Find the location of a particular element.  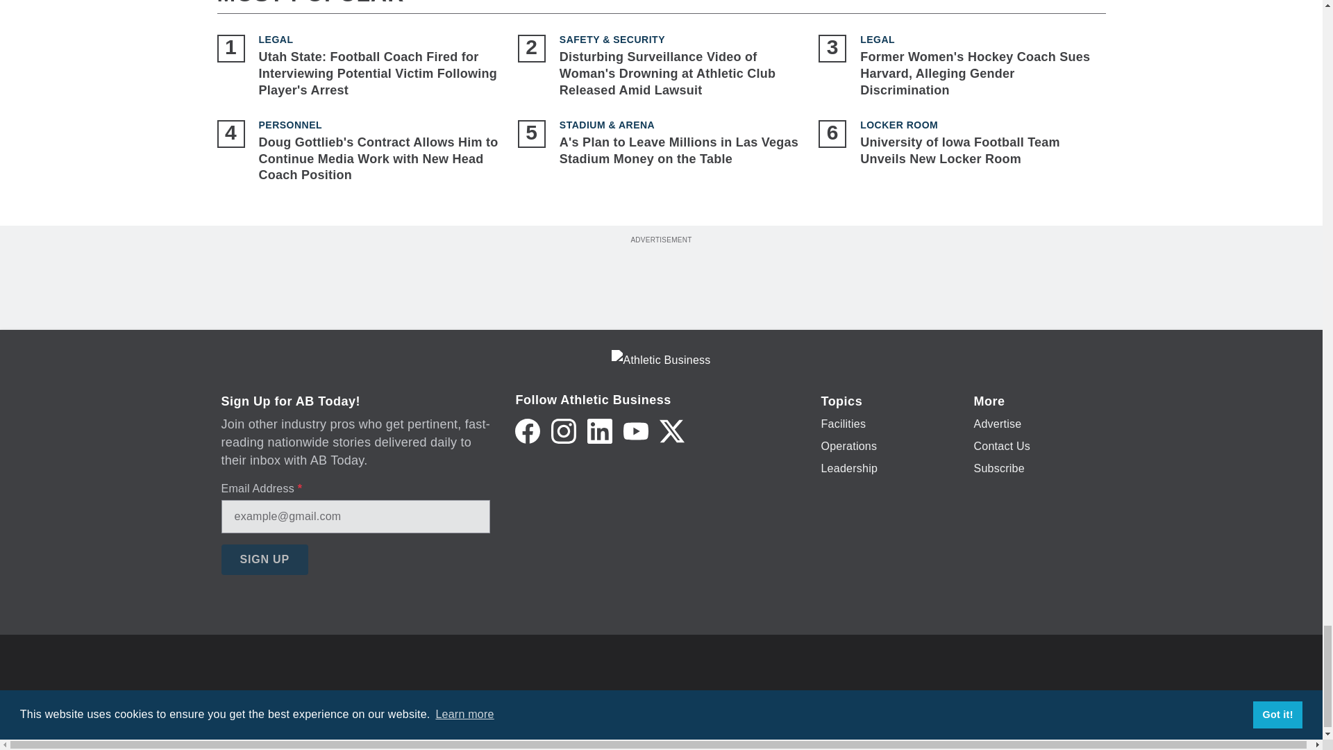

Facebook icon is located at coordinates (527, 431).